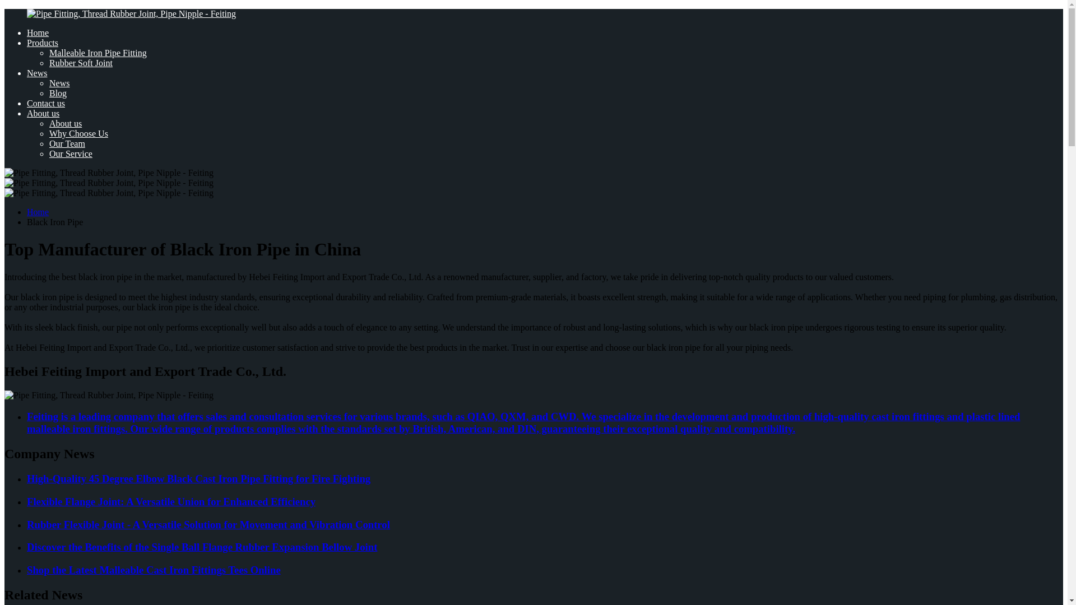 This screenshot has width=1076, height=605. Describe the element at coordinates (59, 83) in the screenshot. I see `News` at that location.